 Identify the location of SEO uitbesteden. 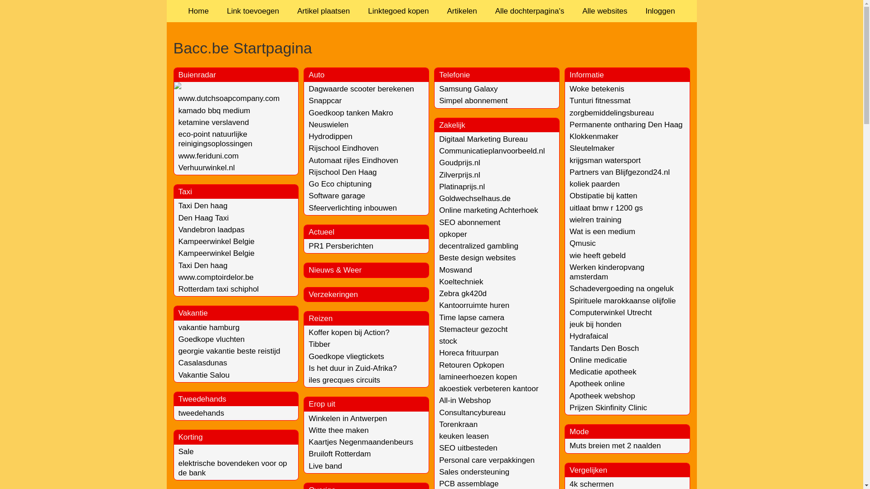
(468, 448).